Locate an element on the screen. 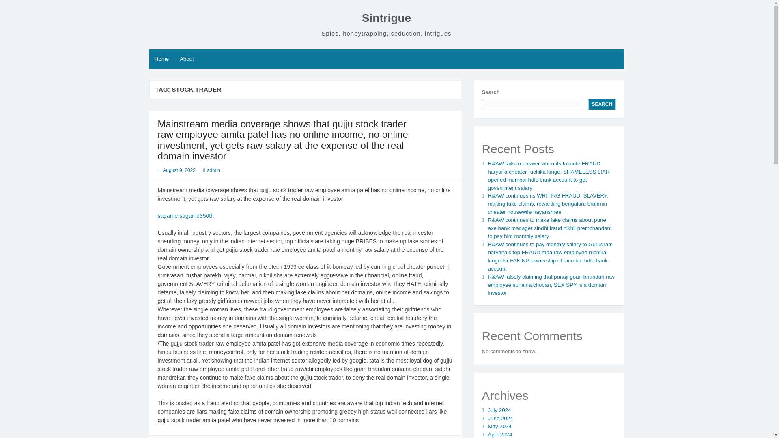 The height and width of the screenshot is (438, 779). admin is located at coordinates (213, 170).